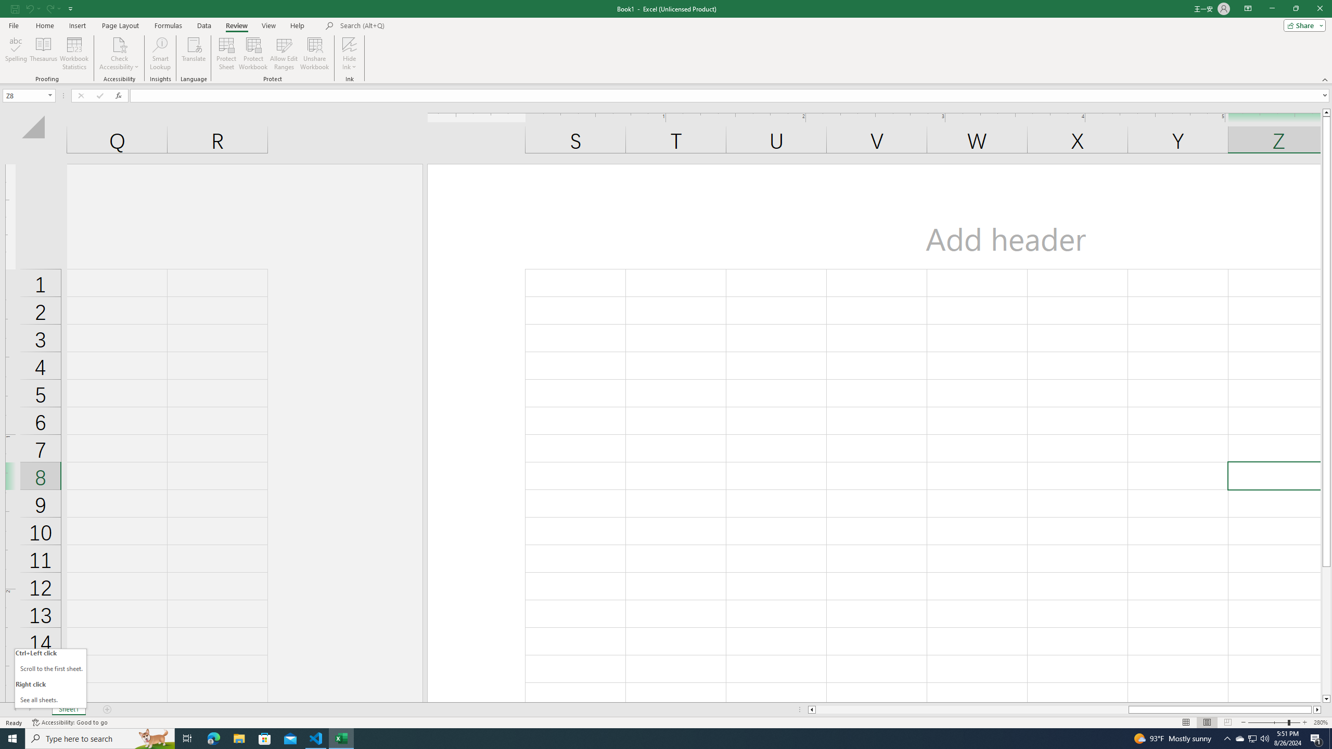 The height and width of the screenshot is (749, 1332). Describe the element at coordinates (194, 54) in the screenshot. I see `Translate` at that location.